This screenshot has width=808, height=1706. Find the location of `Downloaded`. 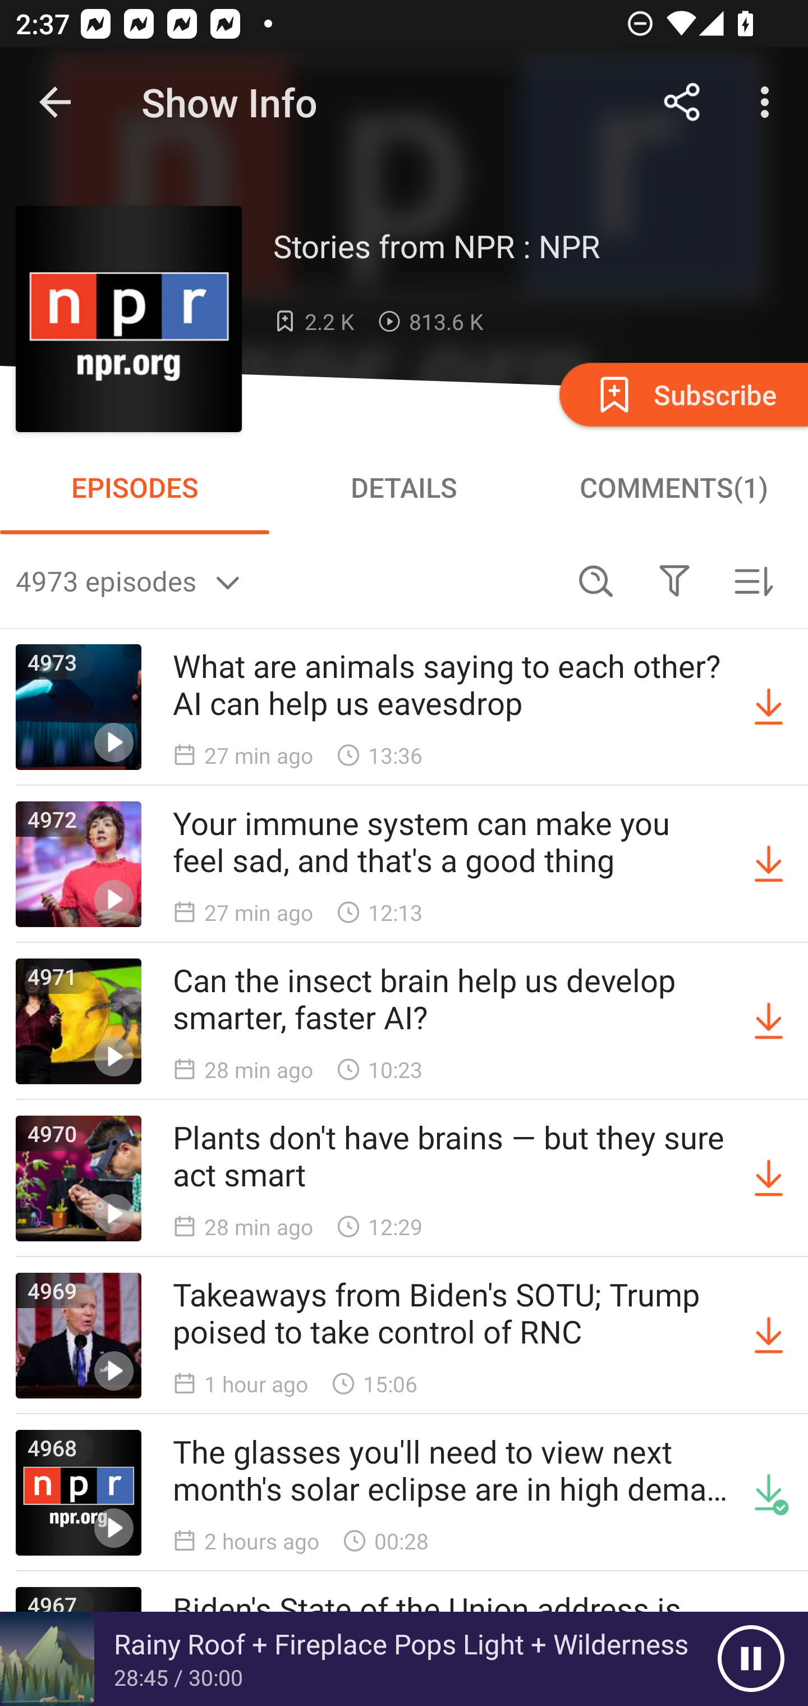

Downloaded is located at coordinates (769, 1493).